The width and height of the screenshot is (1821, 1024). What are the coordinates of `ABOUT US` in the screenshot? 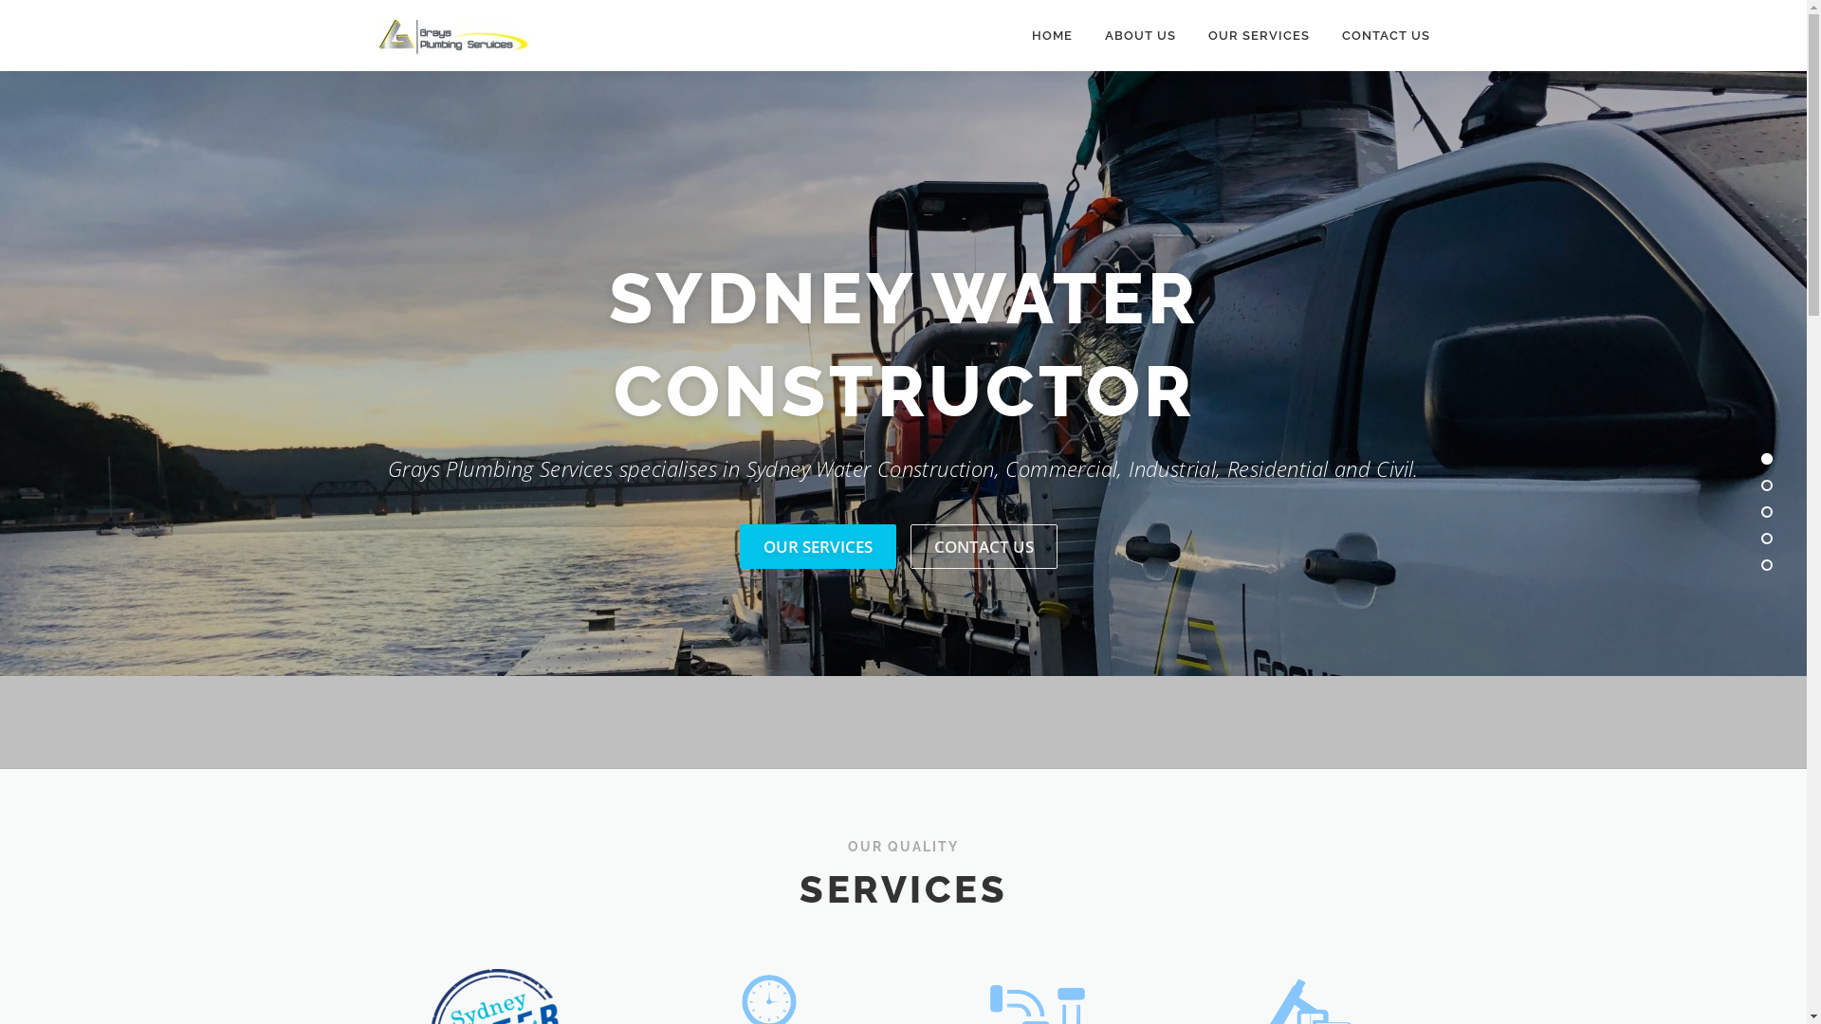 It's located at (1140, 36).